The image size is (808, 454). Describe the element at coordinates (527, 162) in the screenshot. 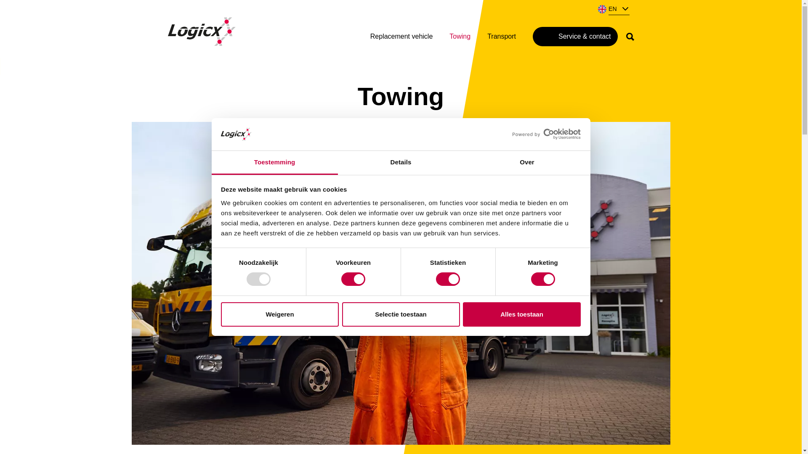

I see `Over` at that location.